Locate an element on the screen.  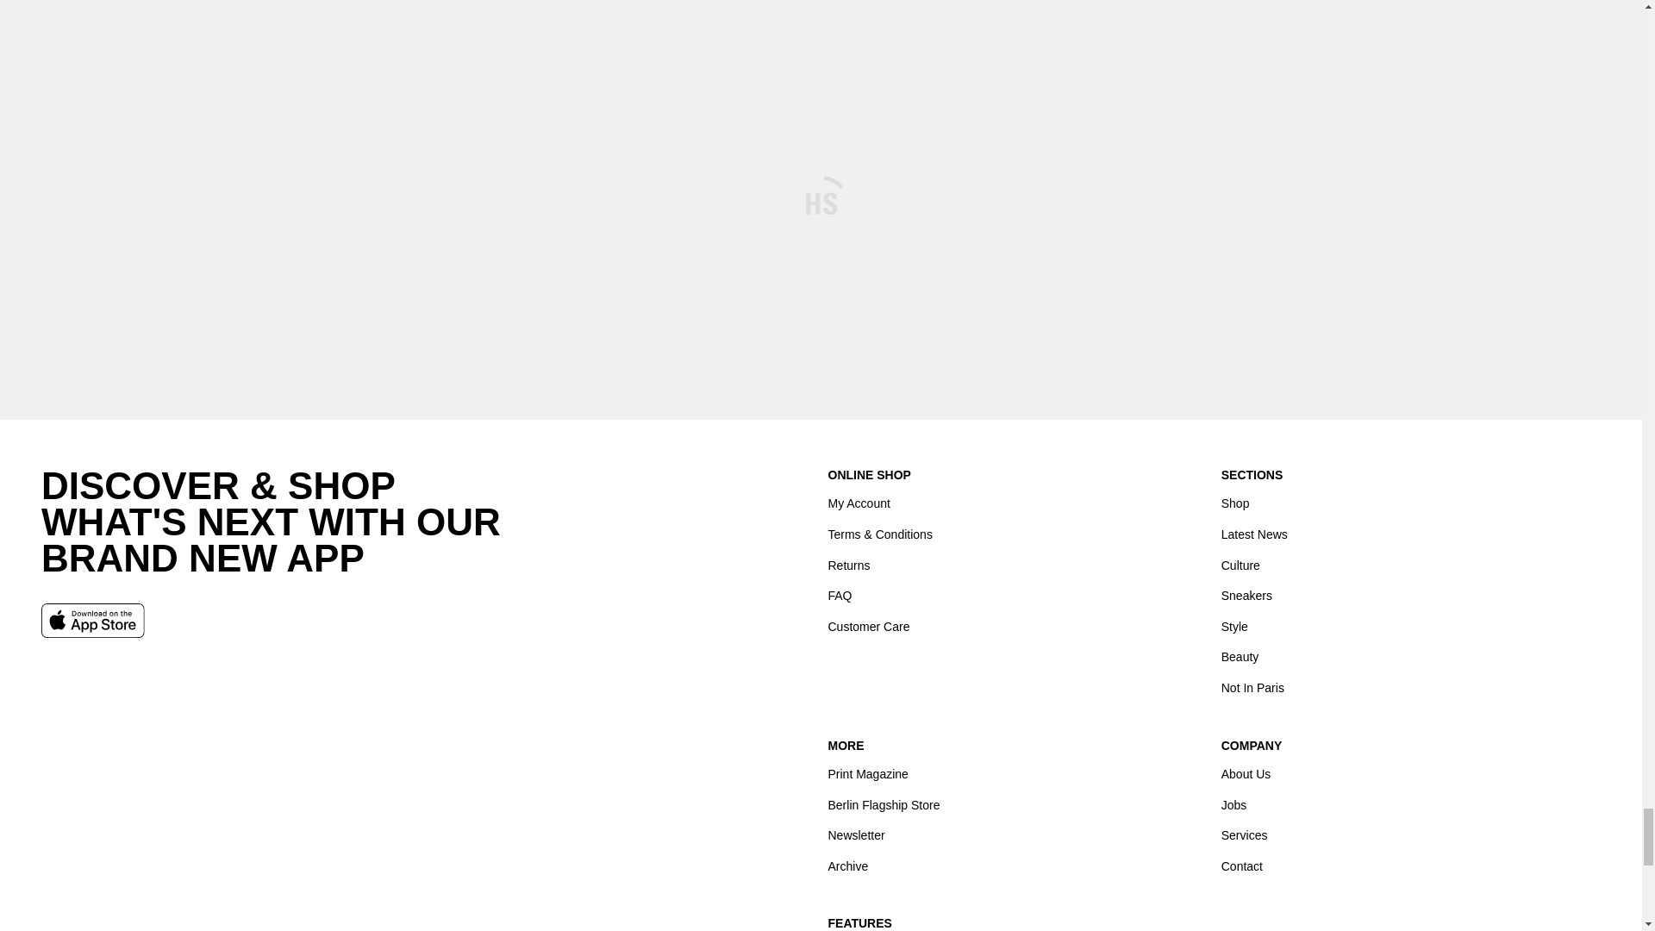
Shop is located at coordinates (1234, 503).